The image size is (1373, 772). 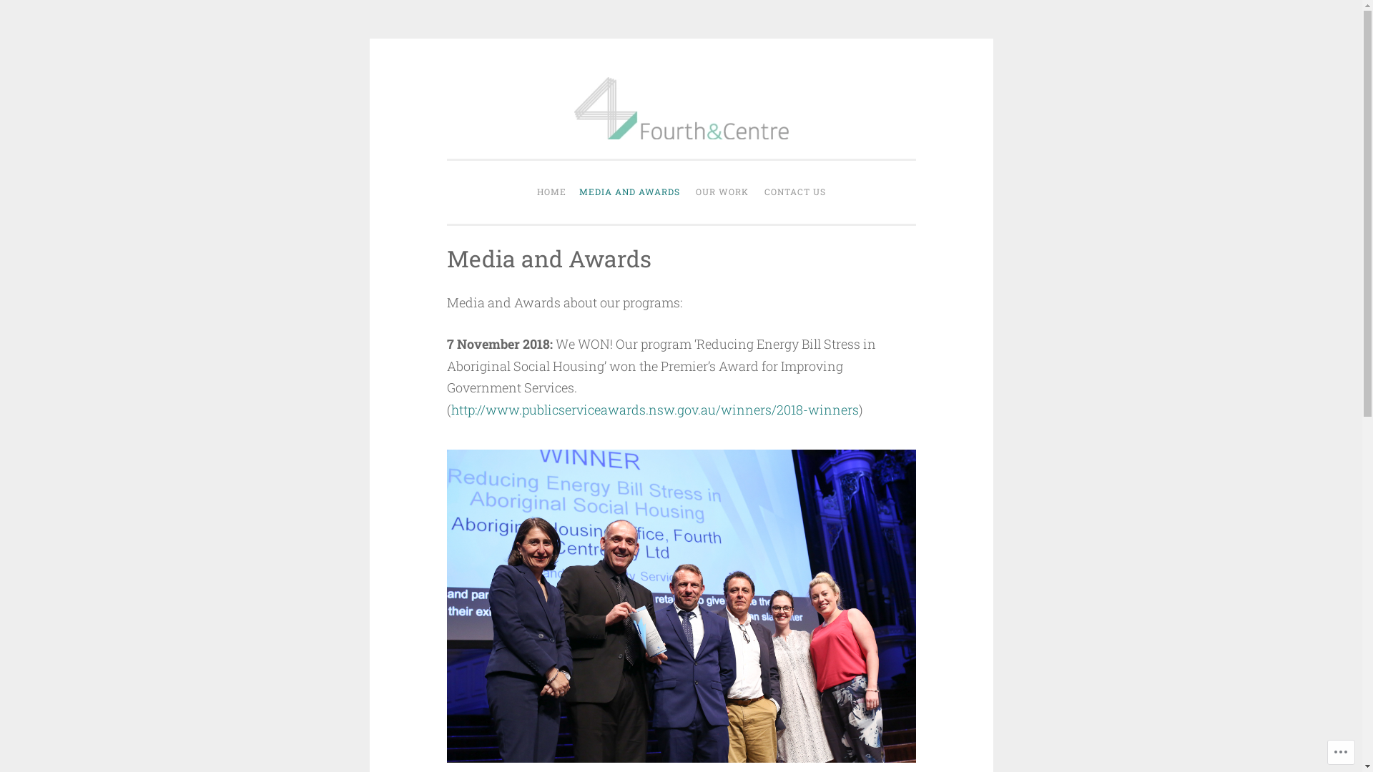 I want to click on OUR WORK, so click(x=722, y=192).